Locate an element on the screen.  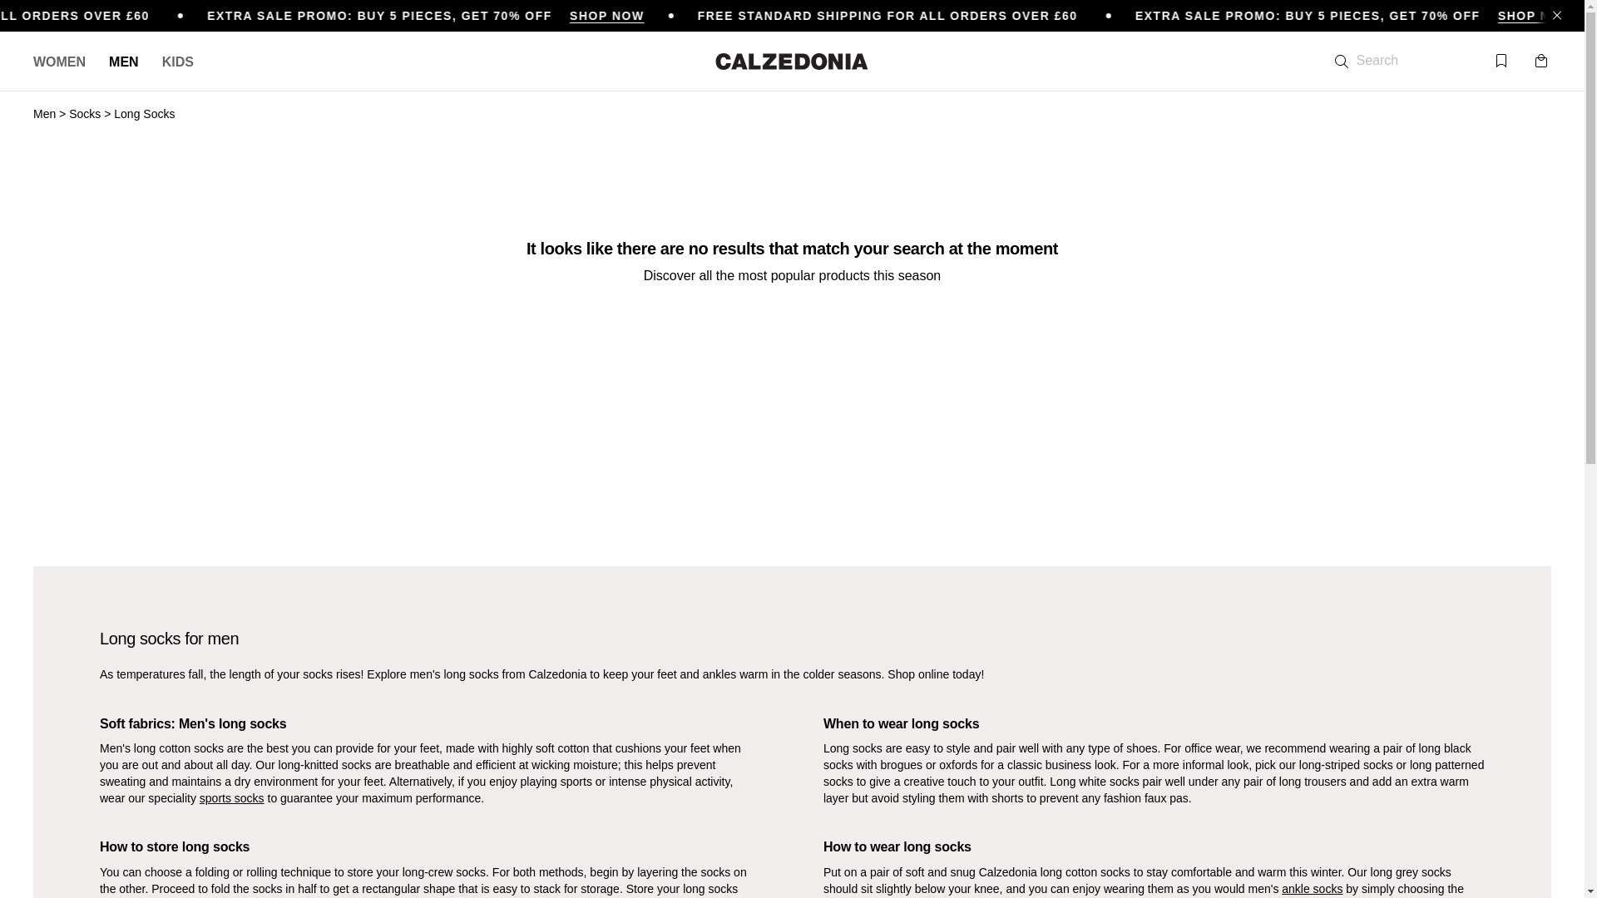
Login is located at coordinates (1461, 62).